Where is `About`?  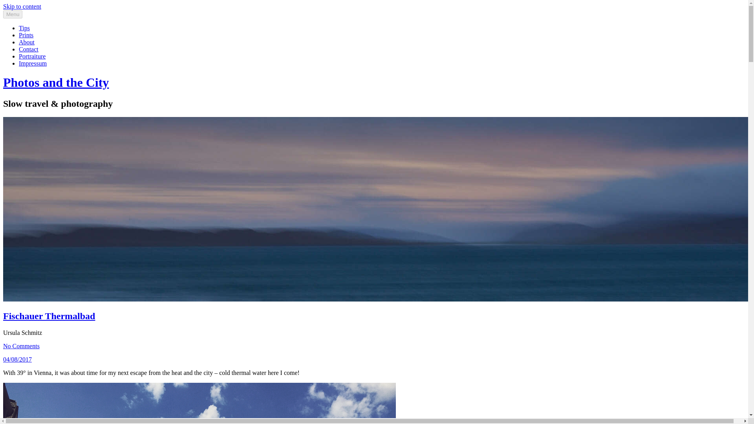
About is located at coordinates (27, 42).